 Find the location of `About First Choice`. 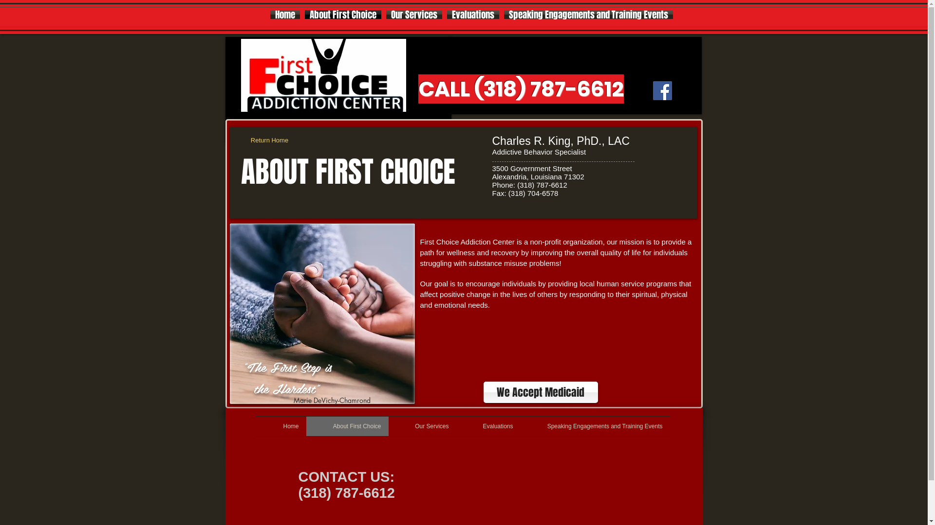

About First Choice is located at coordinates (343, 15).